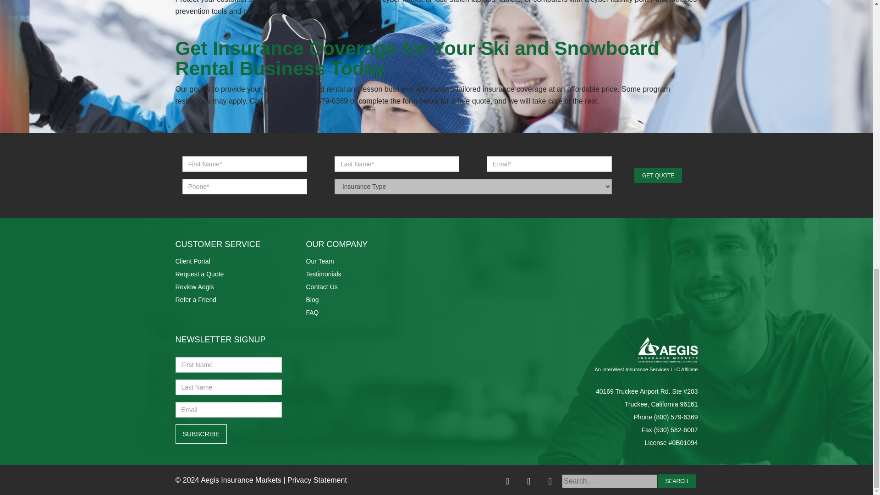  Describe the element at coordinates (324, 274) in the screenshot. I see `Testimonials` at that location.